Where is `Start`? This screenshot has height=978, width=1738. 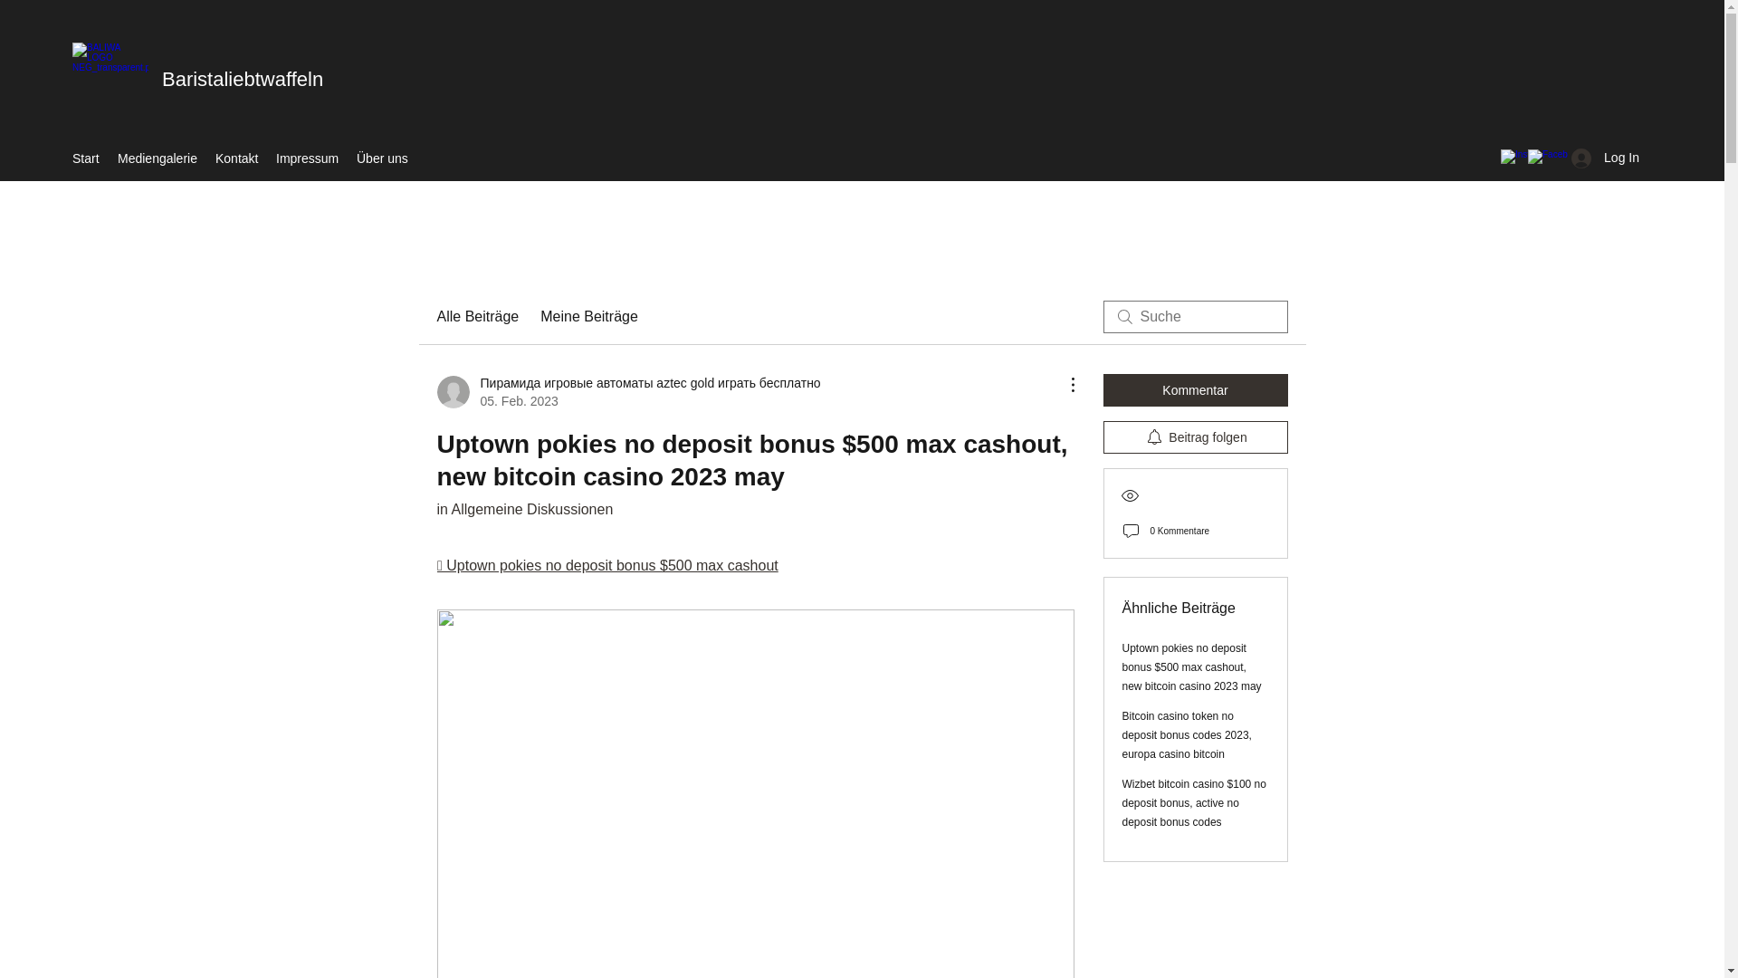 Start is located at coordinates (85, 158).